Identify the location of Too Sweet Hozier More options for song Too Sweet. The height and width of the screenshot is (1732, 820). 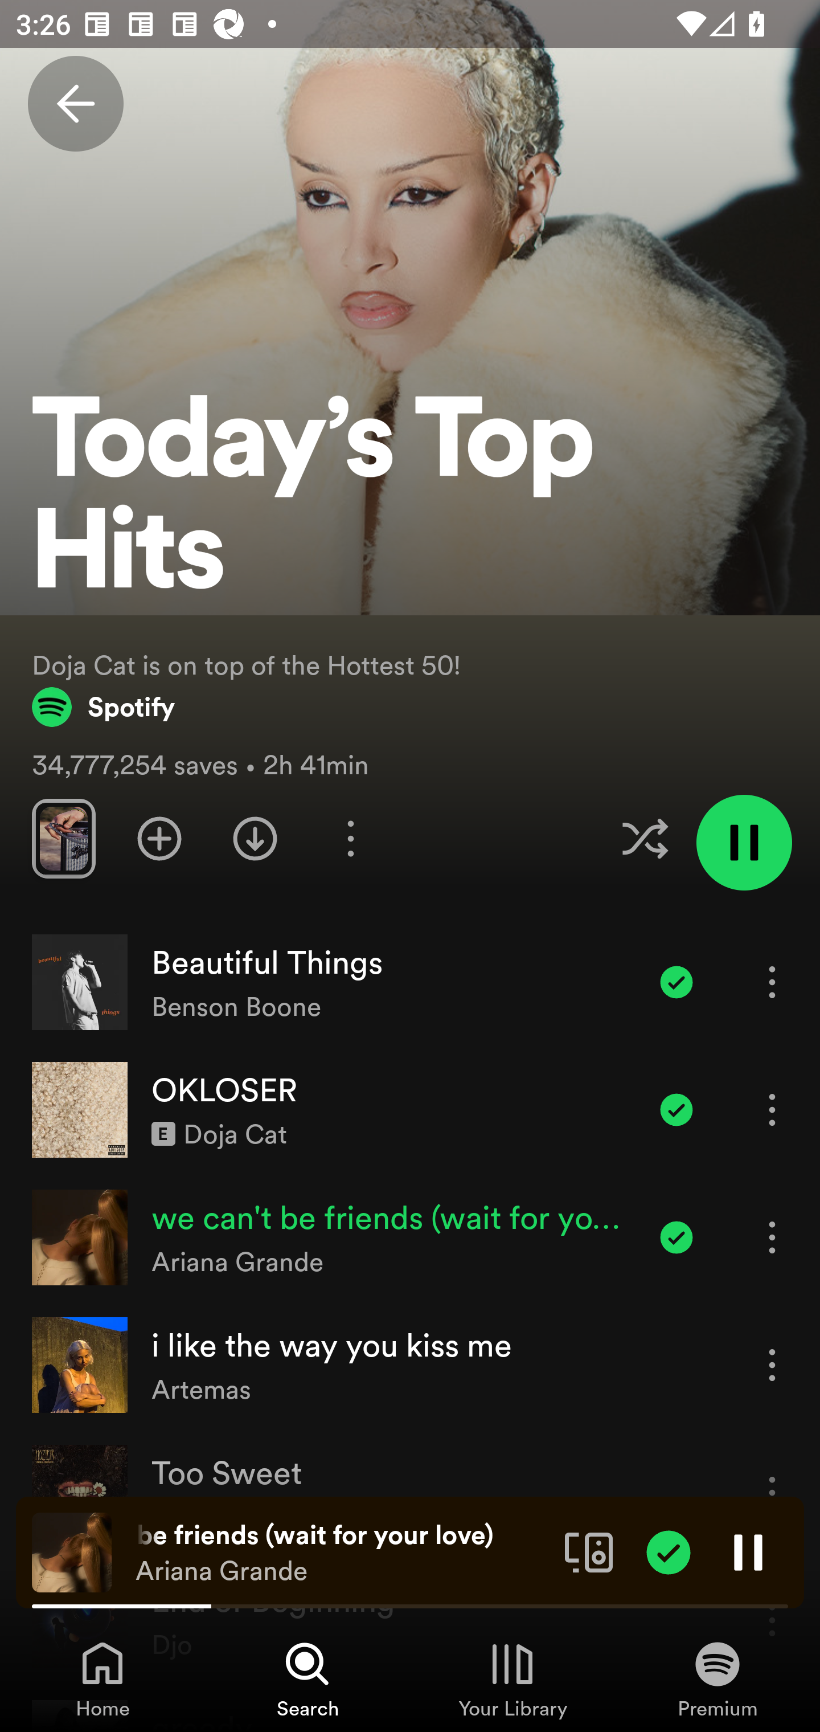
(410, 1493).